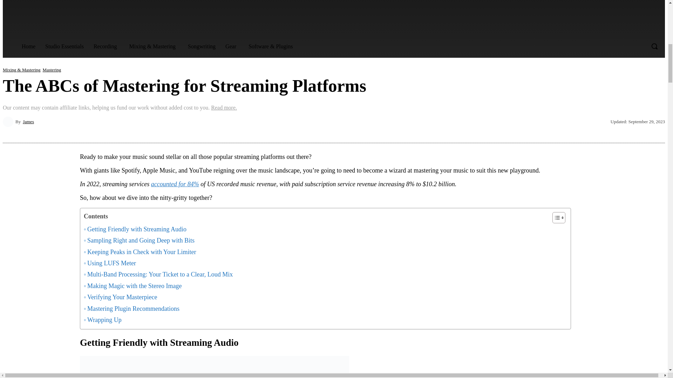 The height and width of the screenshot is (378, 673). What do you see at coordinates (140, 252) in the screenshot?
I see `Keeping Peaks in Check with Your Limiter` at bounding box center [140, 252].